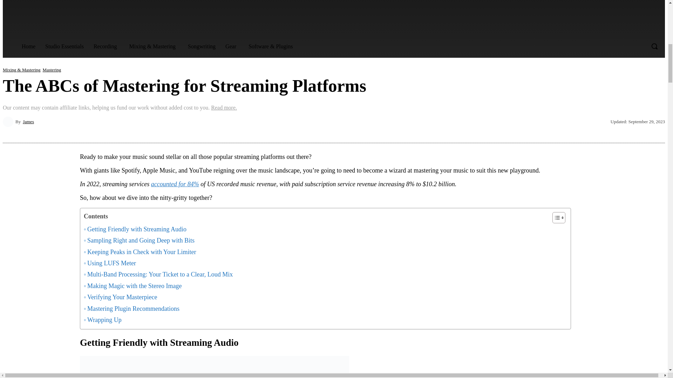 The height and width of the screenshot is (378, 673). What do you see at coordinates (140, 252) in the screenshot?
I see `Keeping Peaks in Check with Your Limiter` at bounding box center [140, 252].